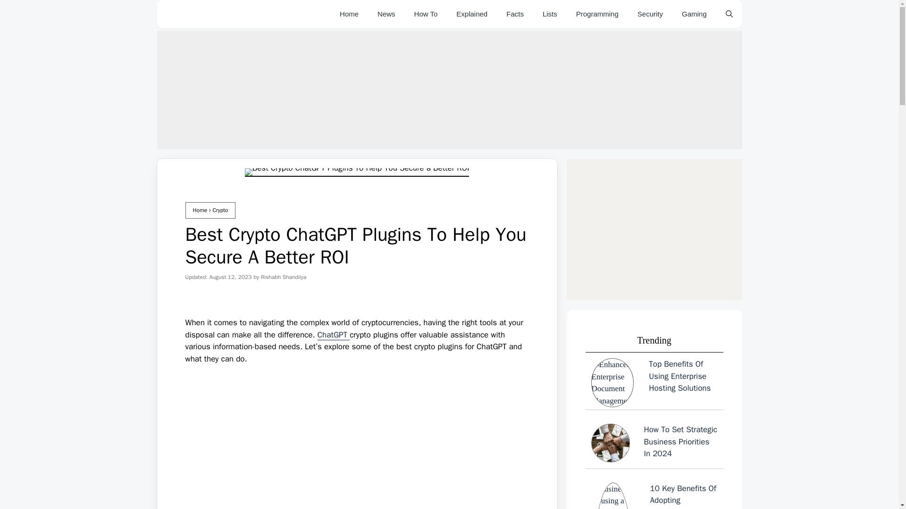 The width and height of the screenshot is (906, 509). Describe the element at coordinates (654, 383) in the screenshot. I see `Top Benefits Of Using Enterprise Hosting Solutions` at that location.